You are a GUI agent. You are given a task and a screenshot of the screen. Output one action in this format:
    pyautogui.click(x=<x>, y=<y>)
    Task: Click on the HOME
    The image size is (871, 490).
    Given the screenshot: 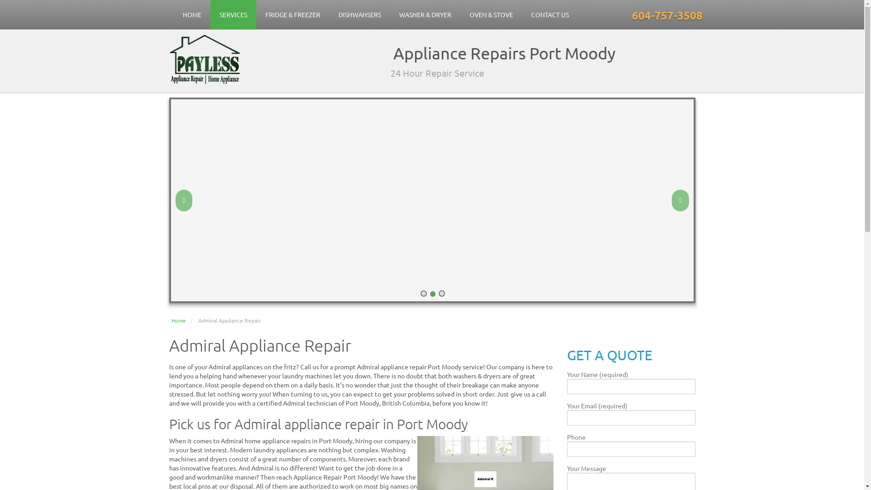 What is the action you would take?
    pyautogui.click(x=191, y=15)
    